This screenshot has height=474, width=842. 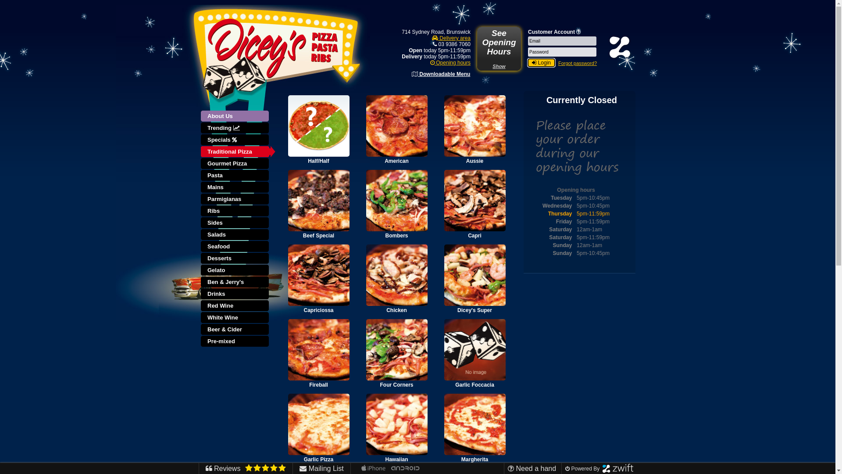 I want to click on Ben & Jerry's, so click(x=235, y=283).